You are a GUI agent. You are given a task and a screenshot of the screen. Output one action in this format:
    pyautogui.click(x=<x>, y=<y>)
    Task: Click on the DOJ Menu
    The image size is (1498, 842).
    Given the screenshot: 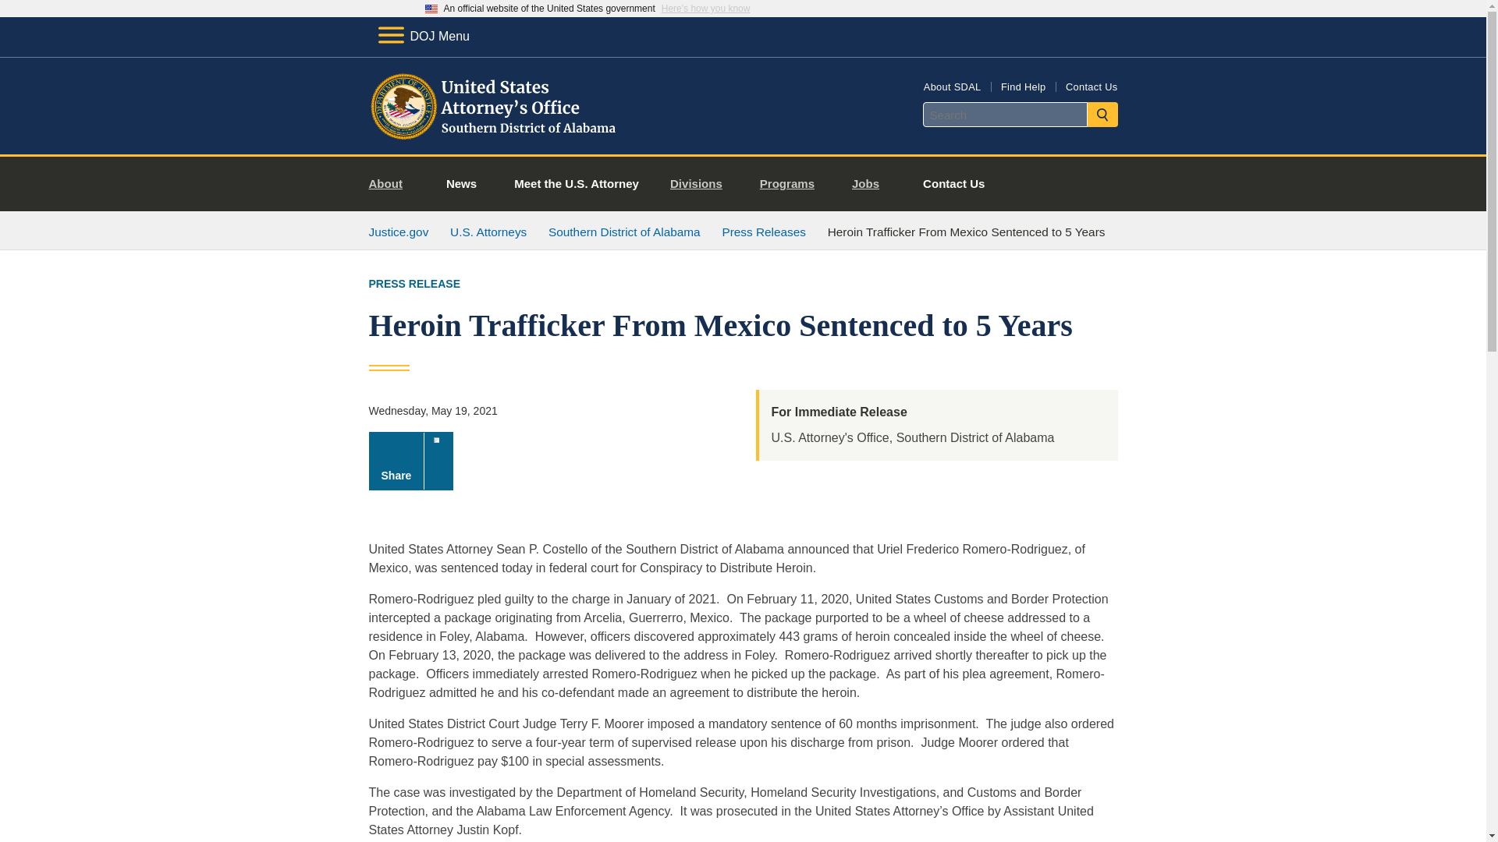 What is the action you would take?
    pyautogui.click(x=423, y=36)
    